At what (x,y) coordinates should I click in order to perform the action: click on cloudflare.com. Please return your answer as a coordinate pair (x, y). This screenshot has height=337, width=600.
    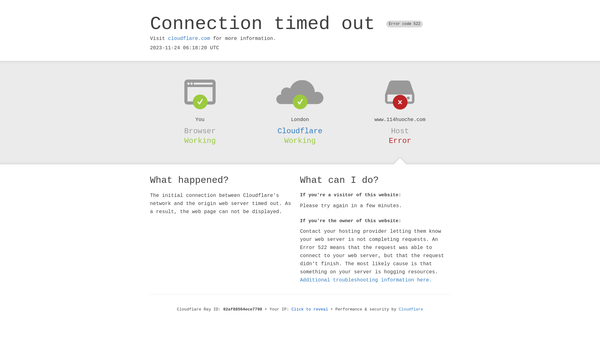
    Looking at the image, I should click on (189, 39).